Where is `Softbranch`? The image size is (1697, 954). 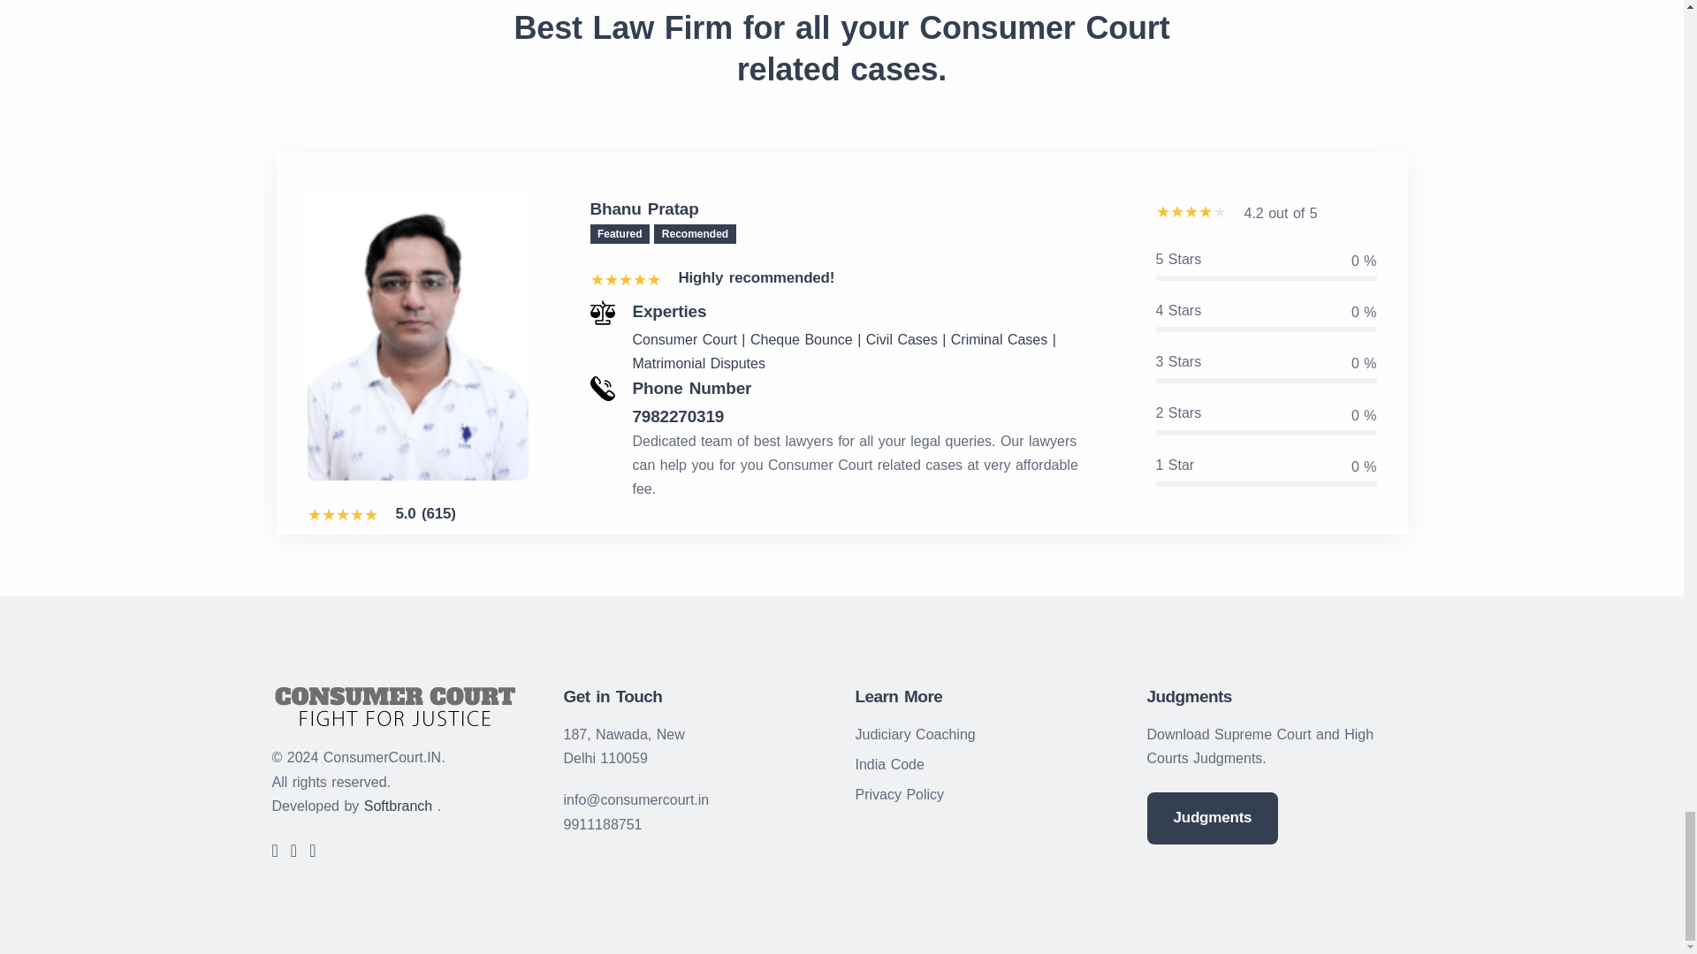
Softbranch is located at coordinates (398, 806).